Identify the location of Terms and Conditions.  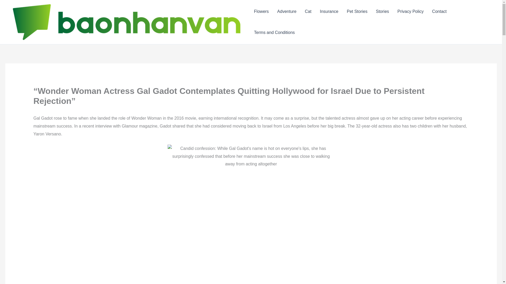
(274, 33).